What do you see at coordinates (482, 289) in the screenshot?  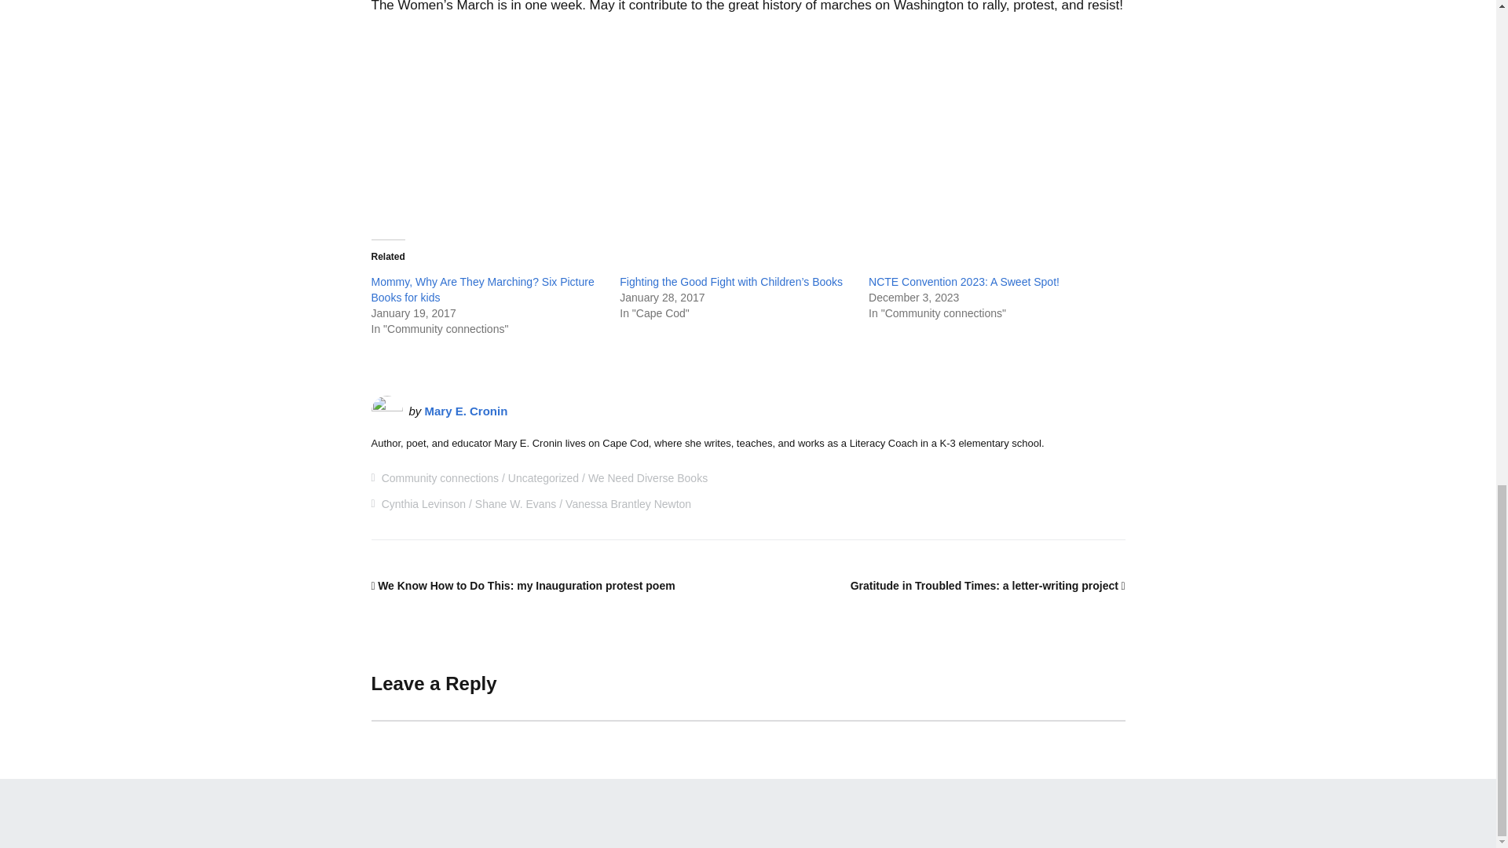 I see `Mommy, Why Are They Marching?  Six Picture Books for kids` at bounding box center [482, 289].